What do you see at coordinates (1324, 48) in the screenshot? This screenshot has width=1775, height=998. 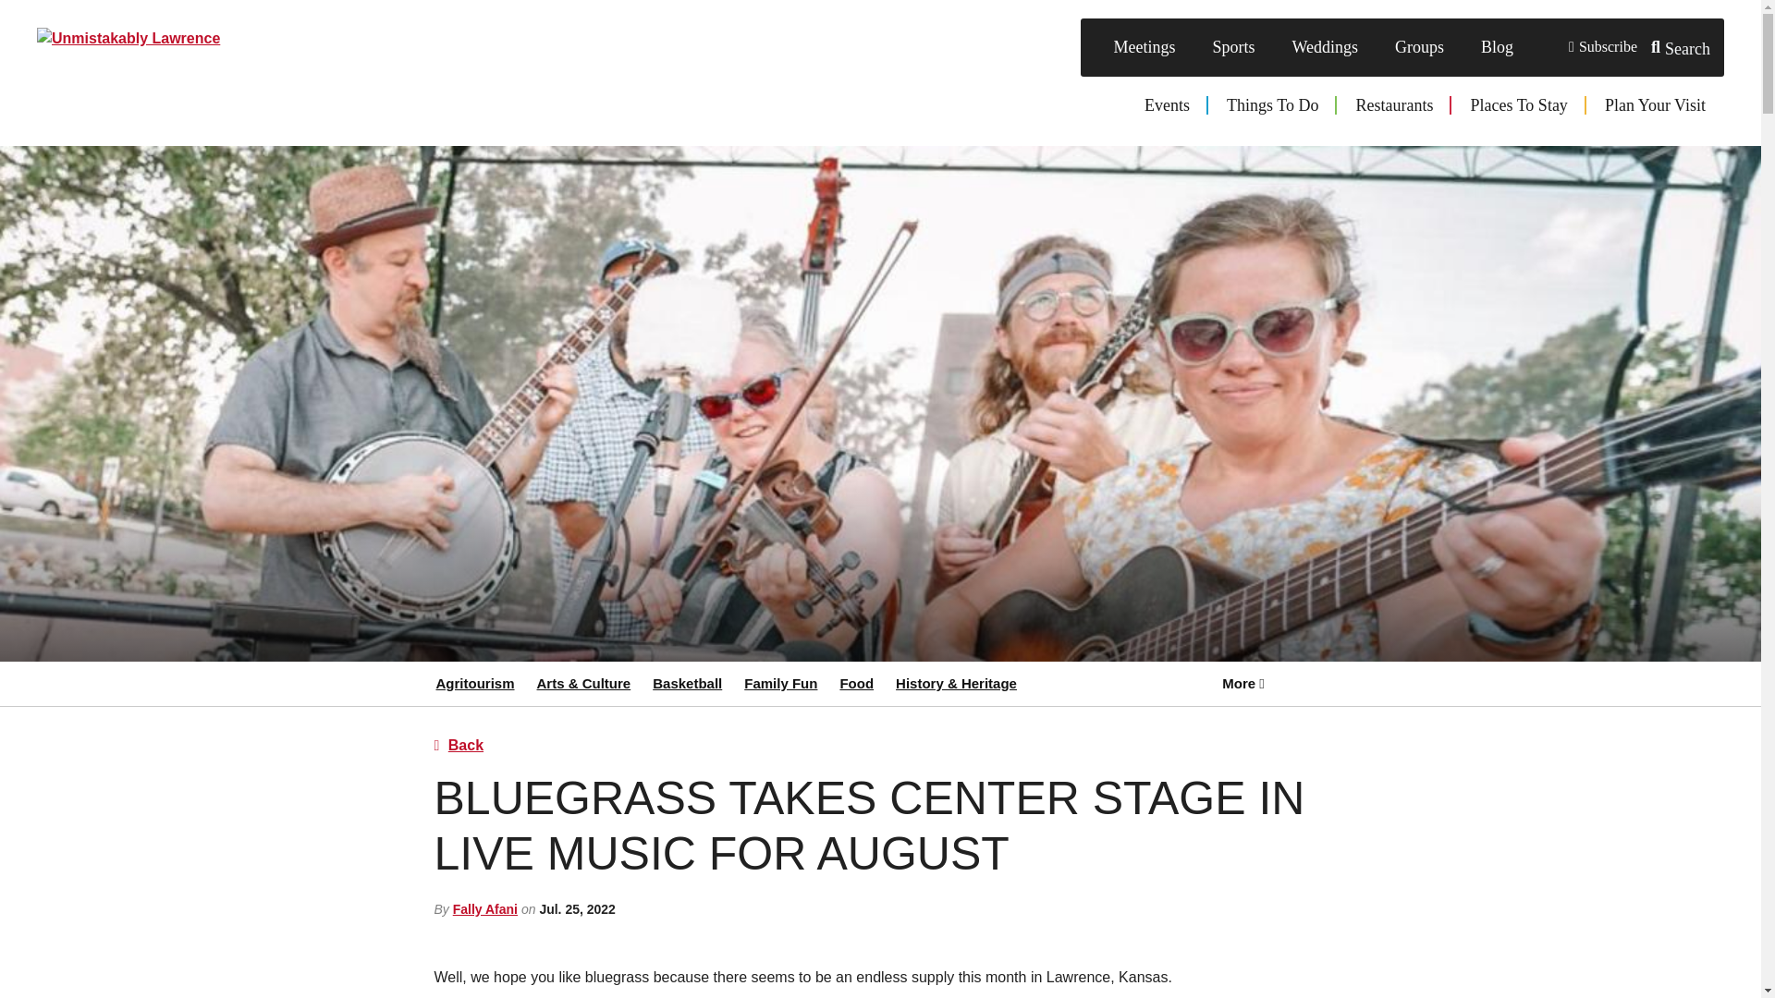 I see `Weddings` at bounding box center [1324, 48].